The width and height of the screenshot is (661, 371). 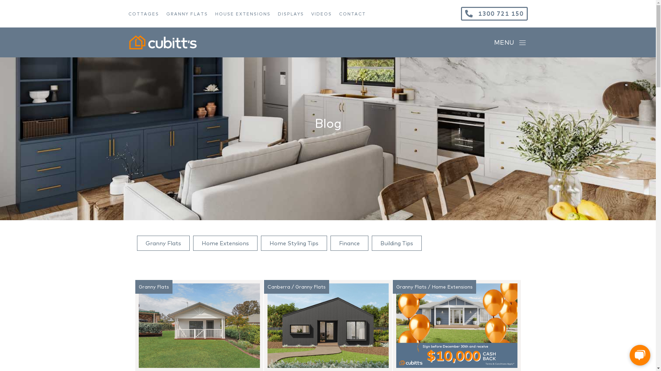 What do you see at coordinates (294, 14) in the screenshot?
I see `DISPLAYS` at bounding box center [294, 14].